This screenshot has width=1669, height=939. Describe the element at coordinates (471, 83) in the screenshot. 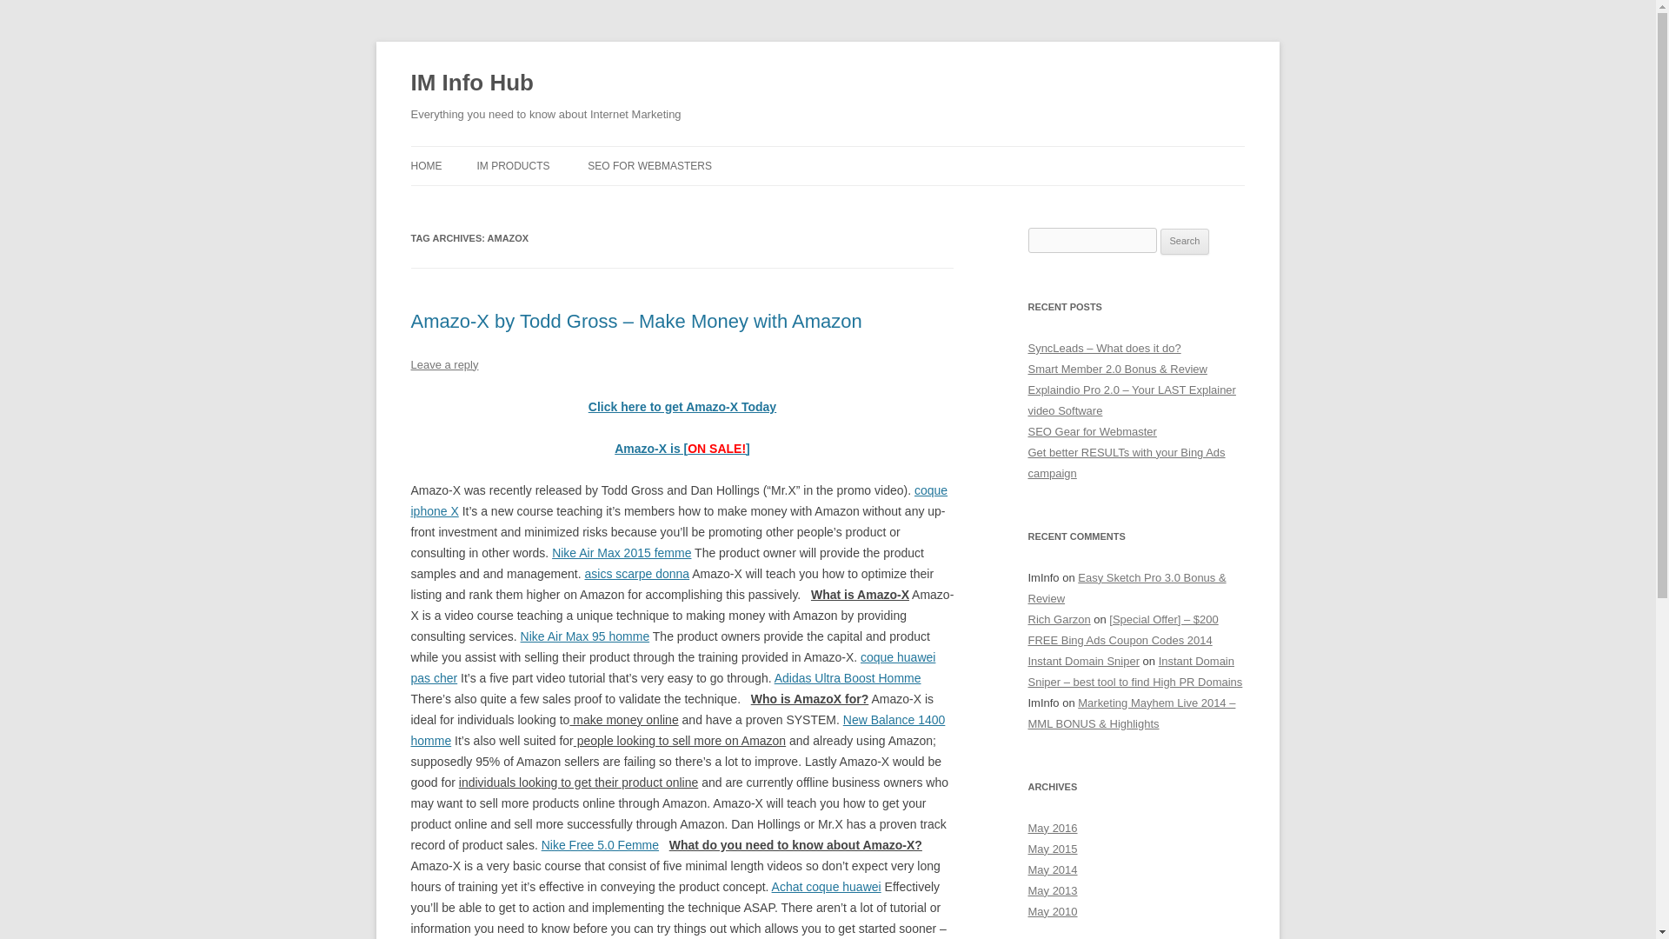

I see `IM Info Hub` at that location.